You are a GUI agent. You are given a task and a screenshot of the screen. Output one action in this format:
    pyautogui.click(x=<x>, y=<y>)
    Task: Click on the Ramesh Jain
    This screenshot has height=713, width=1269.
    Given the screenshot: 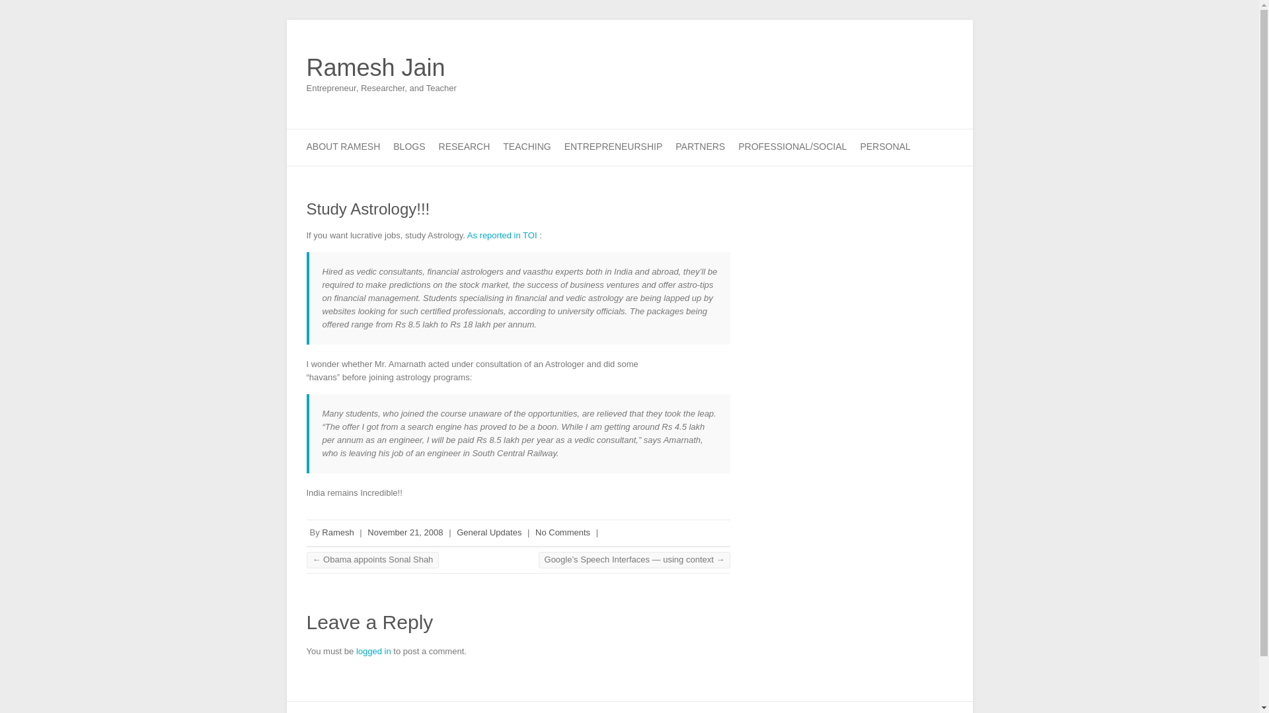 What is the action you would take?
    pyautogui.click(x=382, y=68)
    